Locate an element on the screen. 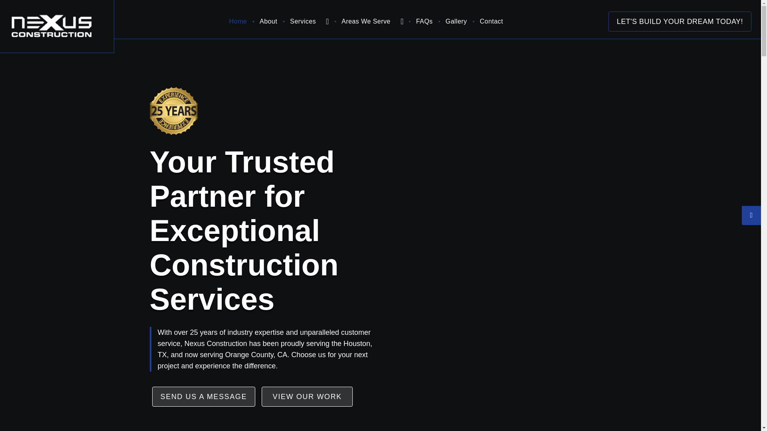 This screenshot has width=767, height=431. FAQs is located at coordinates (424, 22).